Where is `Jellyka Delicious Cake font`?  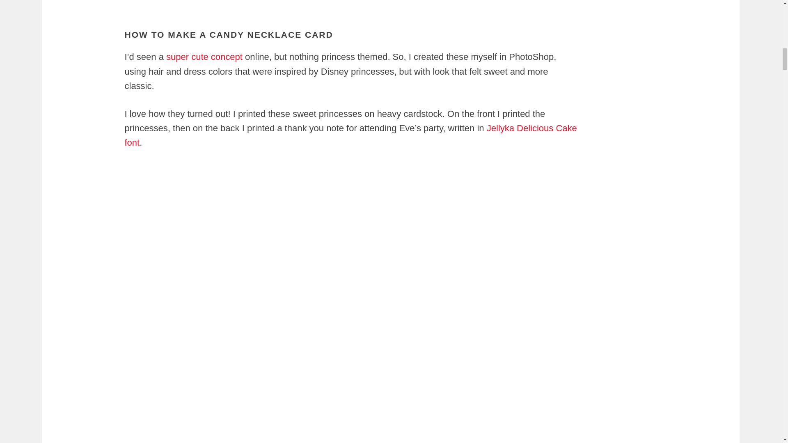
Jellyka Delicious Cake font is located at coordinates (350, 135).